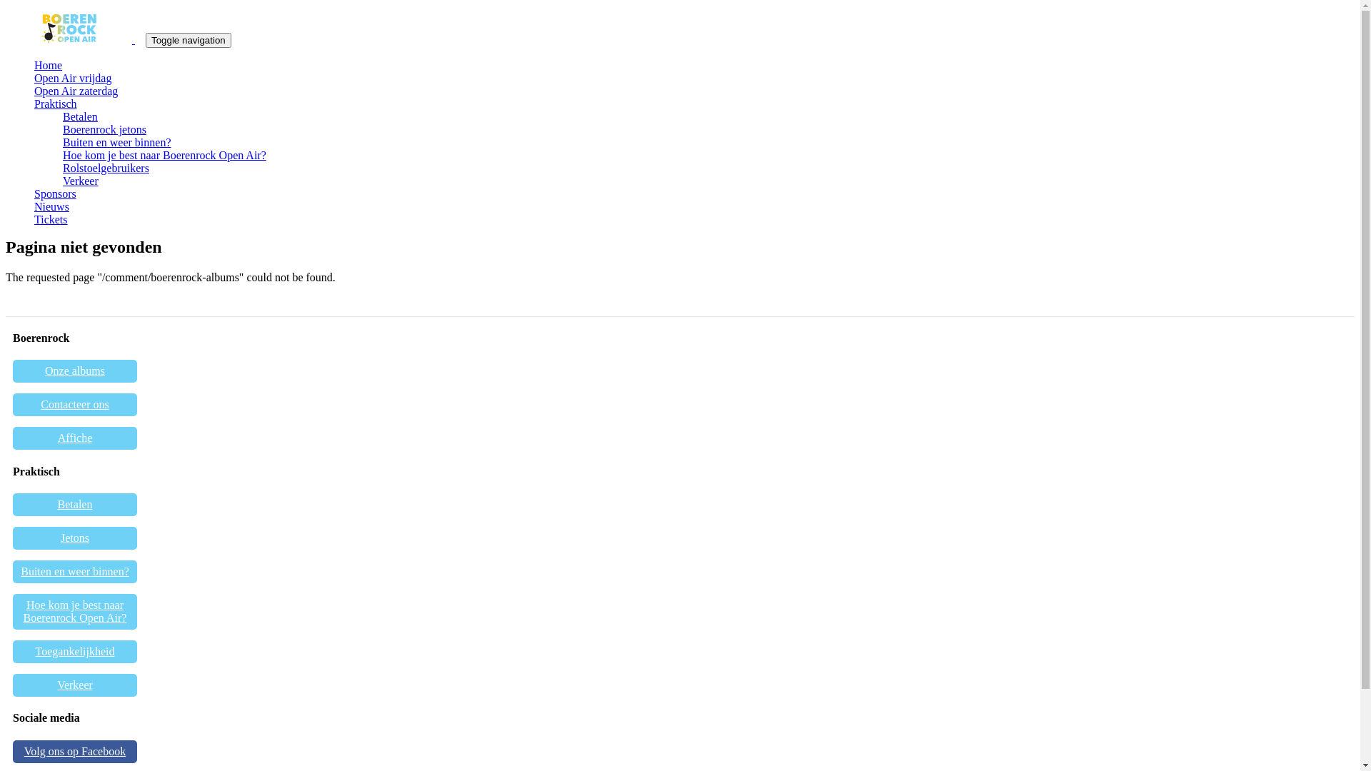 This screenshot has height=771, width=1371. Describe the element at coordinates (76, 40) in the screenshot. I see `Home` at that location.